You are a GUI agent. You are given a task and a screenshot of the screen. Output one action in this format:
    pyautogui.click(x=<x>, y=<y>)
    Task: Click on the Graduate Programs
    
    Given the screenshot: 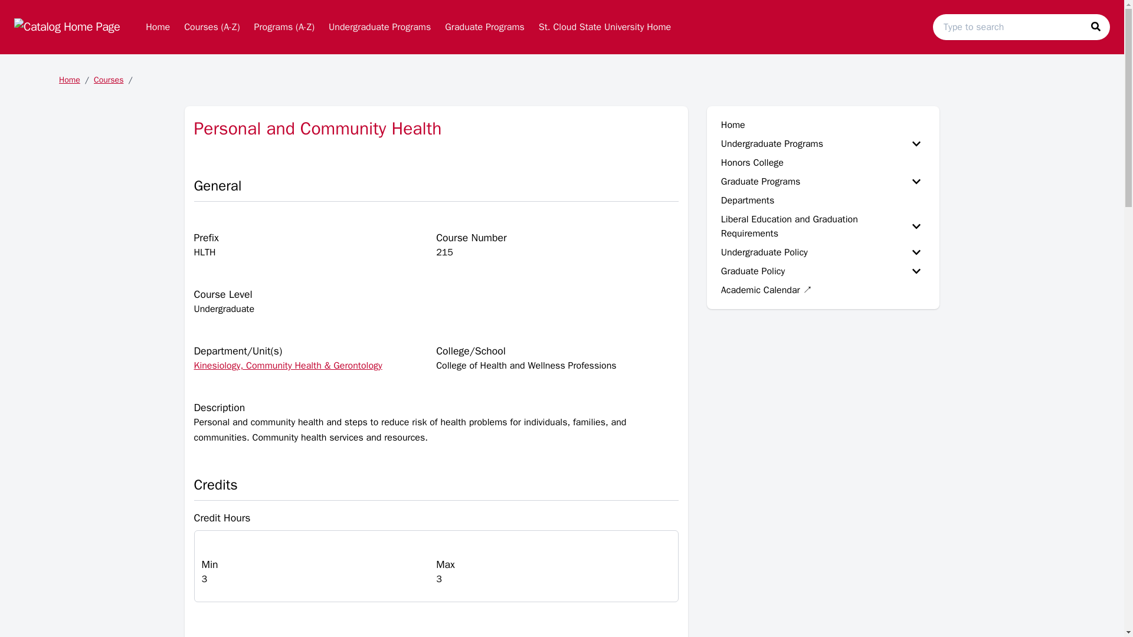 What is the action you would take?
    pyautogui.click(x=484, y=27)
    